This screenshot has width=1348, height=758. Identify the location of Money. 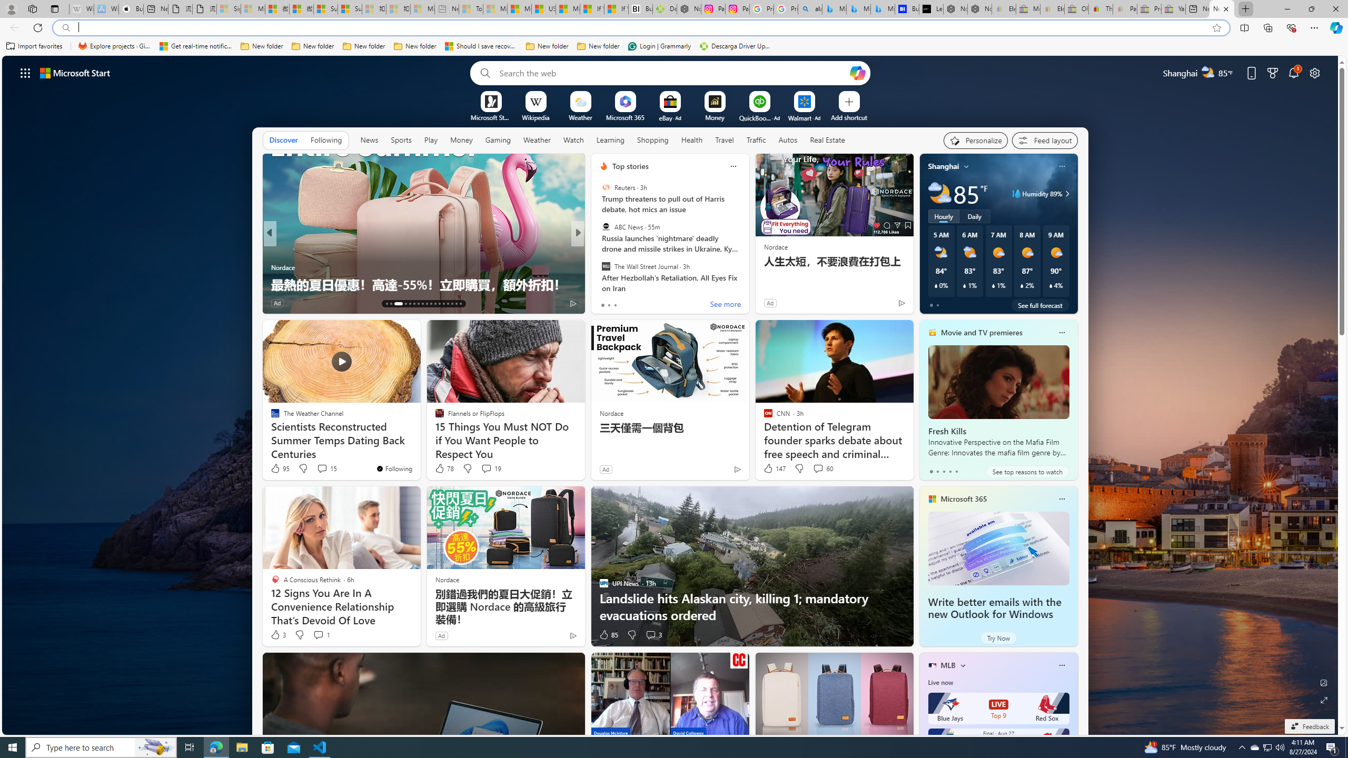
(461, 139).